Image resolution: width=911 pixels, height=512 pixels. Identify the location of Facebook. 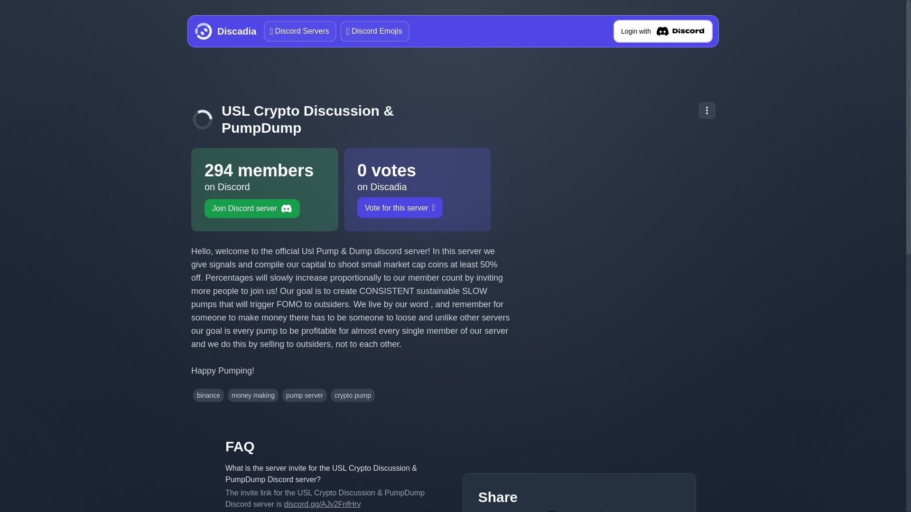
(418, 190).